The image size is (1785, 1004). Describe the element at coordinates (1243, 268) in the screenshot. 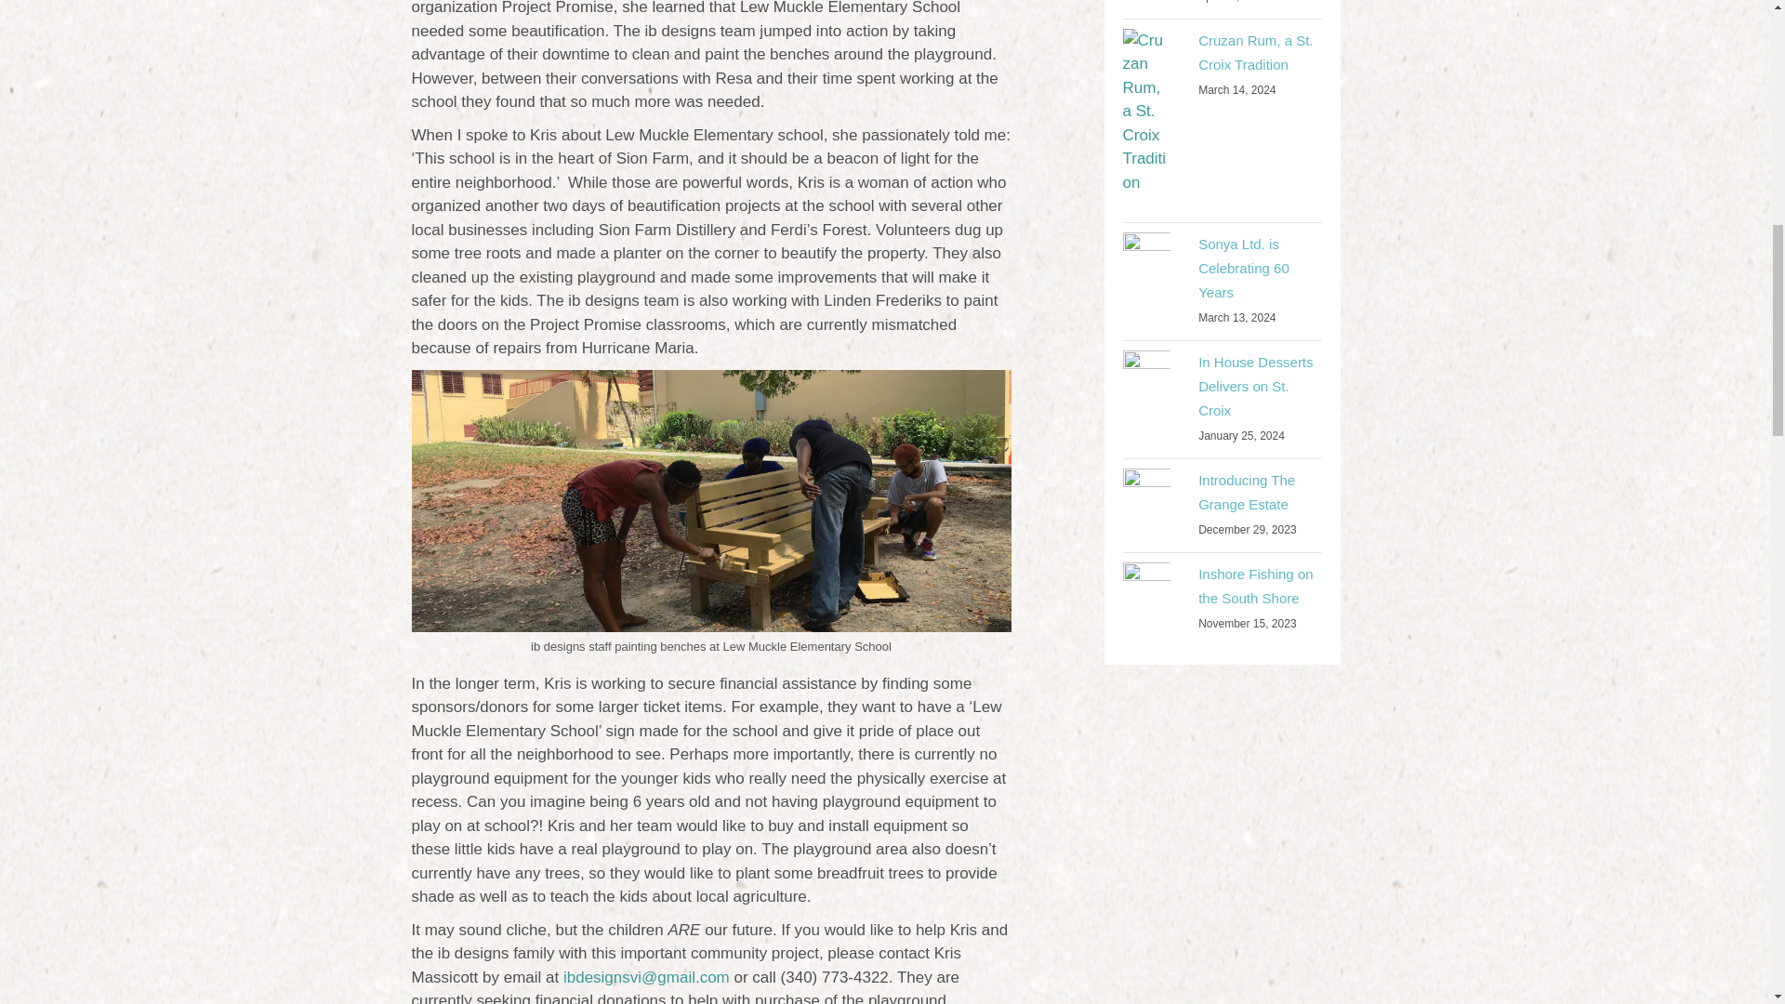

I see `Sonya Ltd. is Celebrating 60 Years` at that location.